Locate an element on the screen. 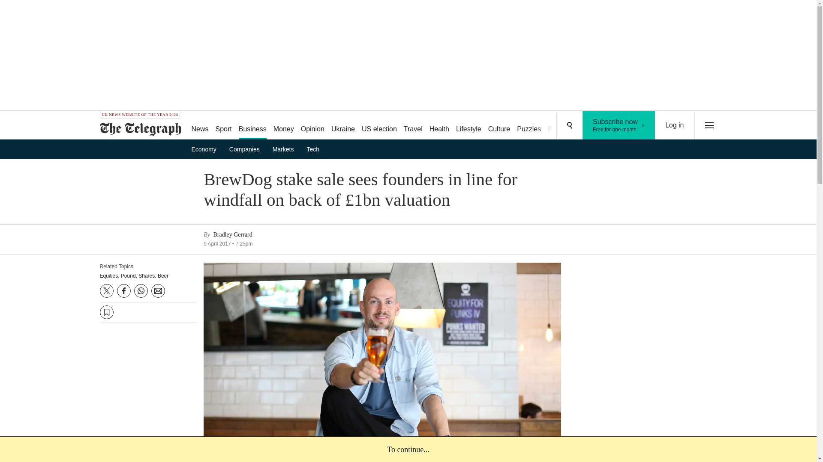 The image size is (823, 462). US election is located at coordinates (379, 126).